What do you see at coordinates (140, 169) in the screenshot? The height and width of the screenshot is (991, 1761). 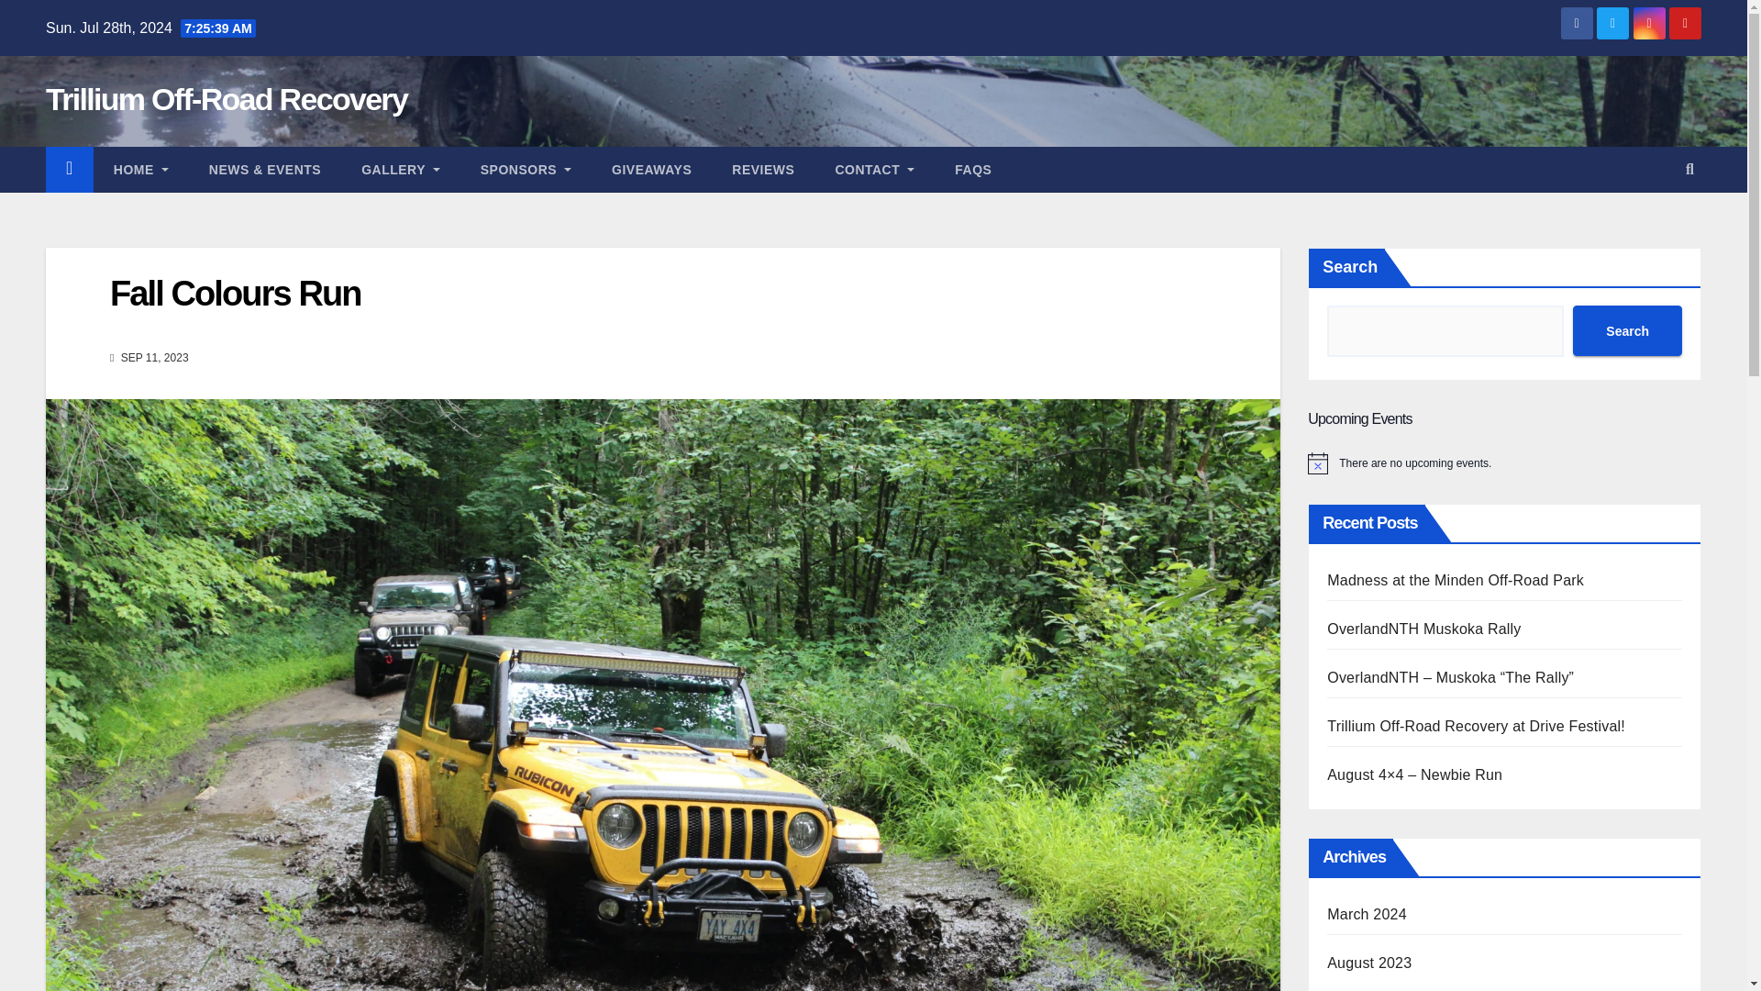 I see `HOME` at bounding box center [140, 169].